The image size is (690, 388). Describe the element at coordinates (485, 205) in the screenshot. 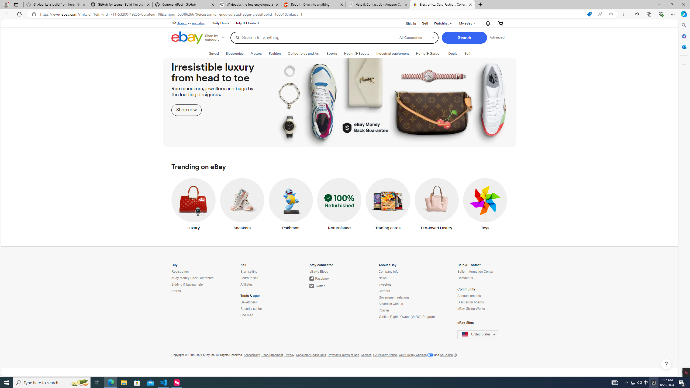

I see `Toys` at that location.